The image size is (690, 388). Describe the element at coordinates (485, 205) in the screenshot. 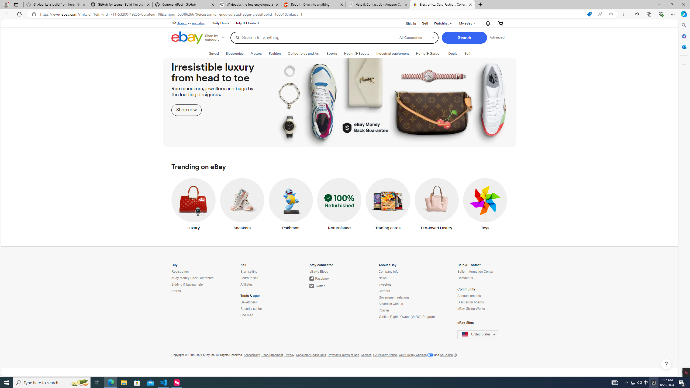

I see `Toys` at that location.